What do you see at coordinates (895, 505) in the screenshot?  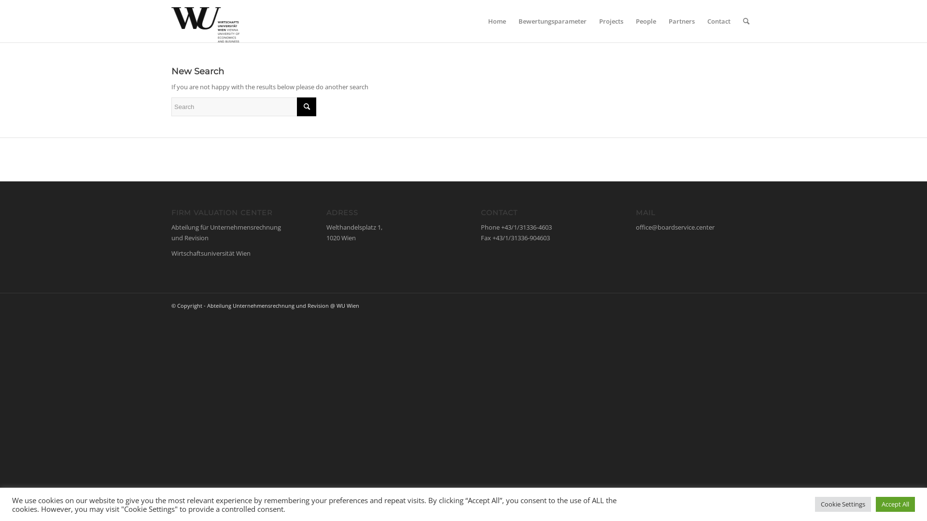 I see `Accept All` at bounding box center [895, 505].